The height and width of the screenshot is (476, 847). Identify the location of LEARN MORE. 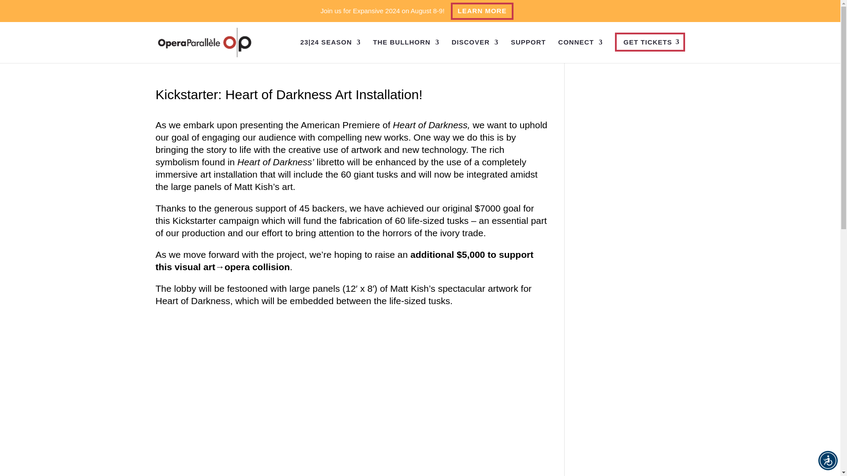
(482, 11).